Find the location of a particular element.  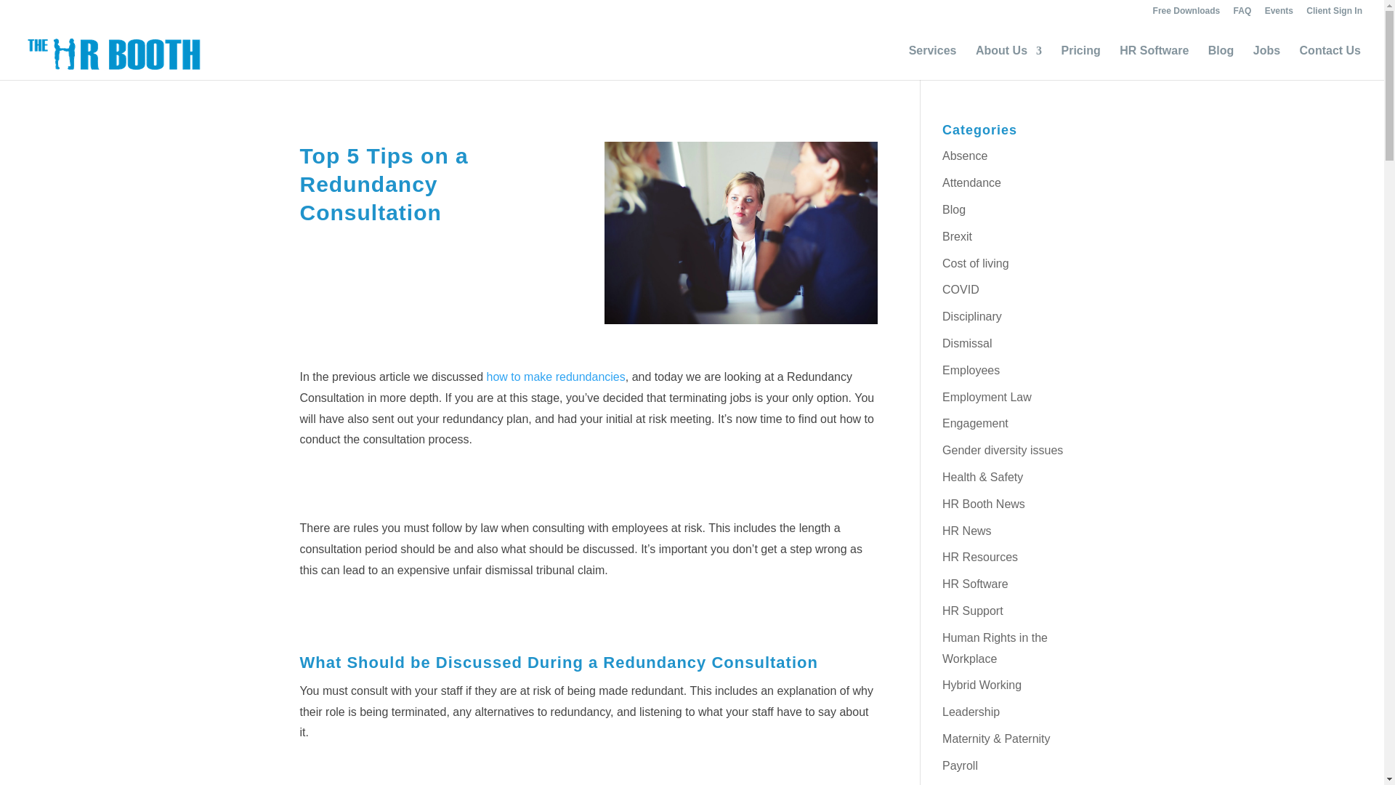

HR Software is located at coordinates (975, 584).